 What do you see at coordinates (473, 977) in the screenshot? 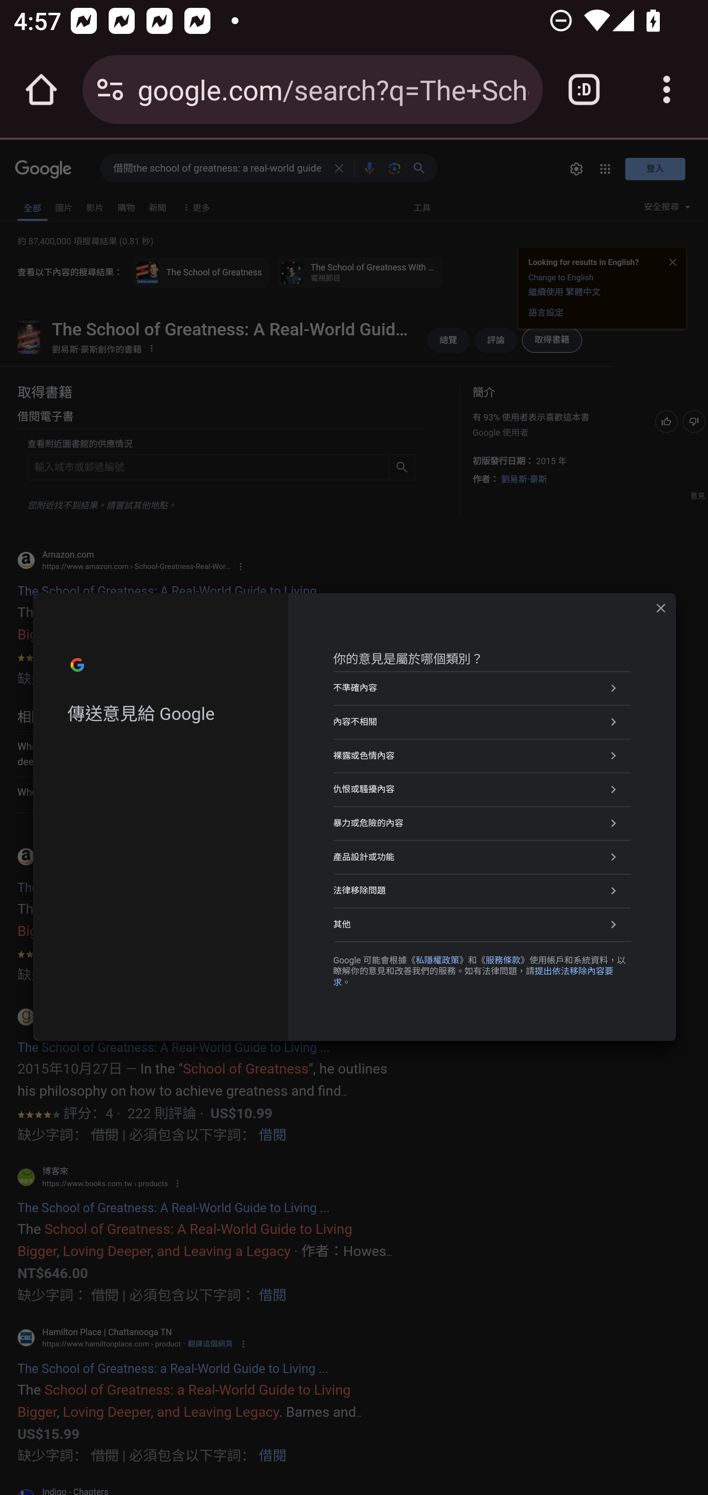
I see `提出依法移除內容要求` at bounding box center [473, 977].